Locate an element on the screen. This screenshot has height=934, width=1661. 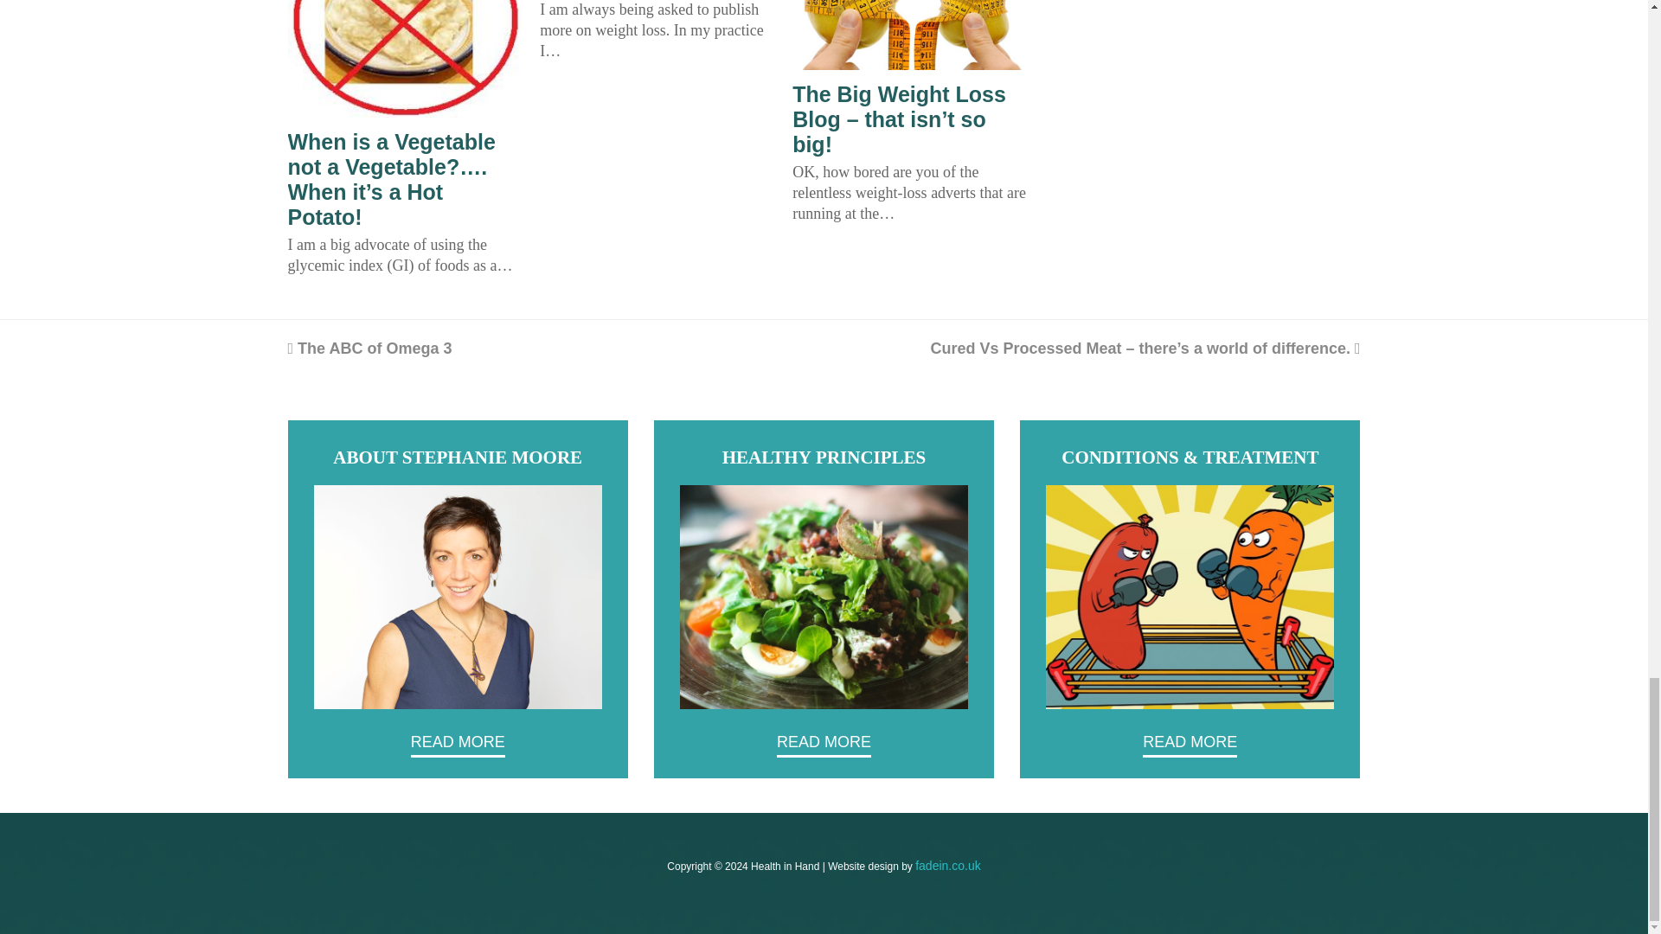
READ MORE is located at coordinates (1190, 745).